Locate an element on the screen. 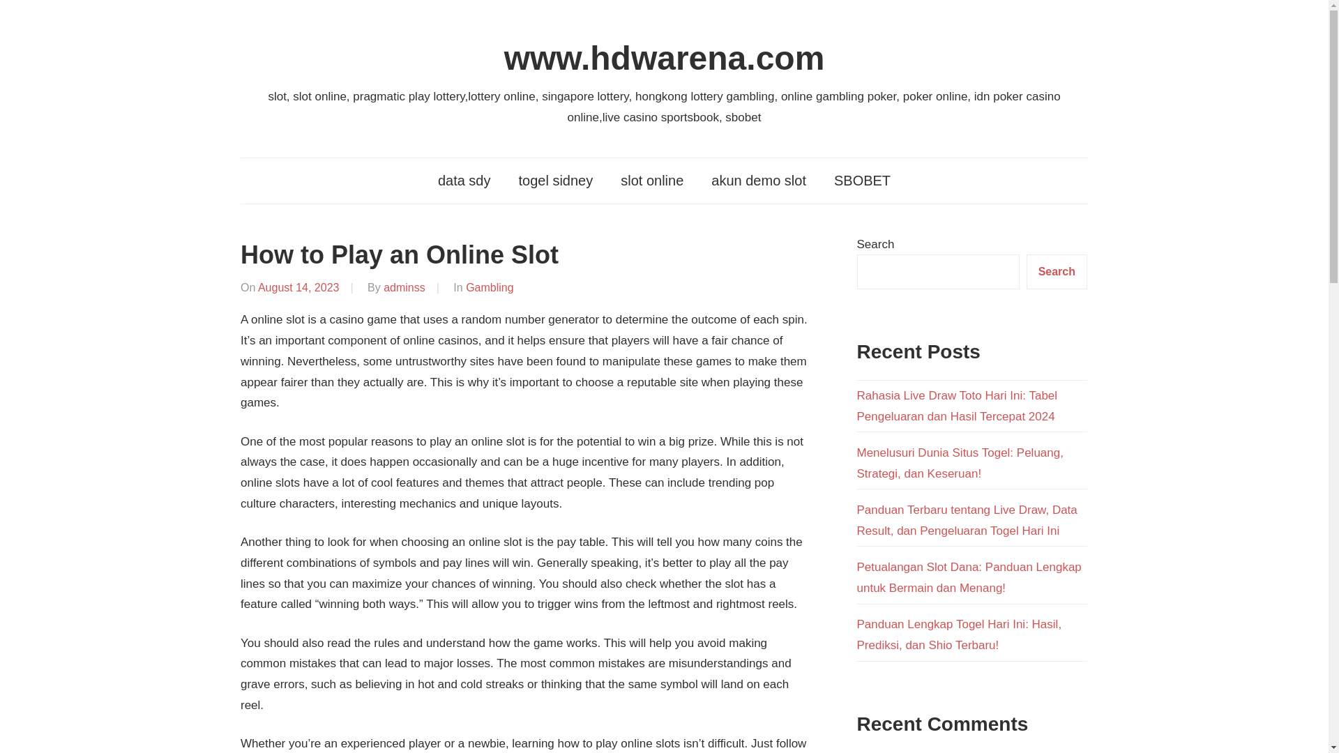 Image resolution: width=1339 pixels, height=753 pixels. www.hdwarena.com is located at coordinates (664, 59).